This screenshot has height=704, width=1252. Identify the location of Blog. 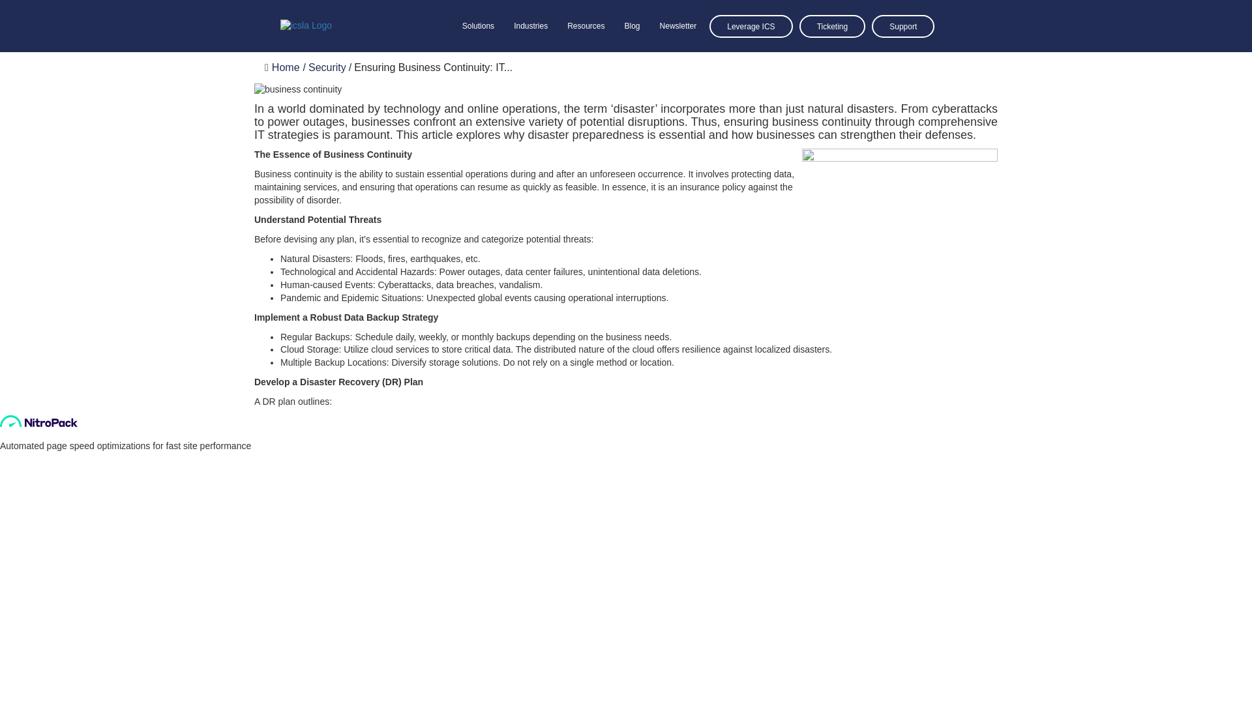
(563, 65).